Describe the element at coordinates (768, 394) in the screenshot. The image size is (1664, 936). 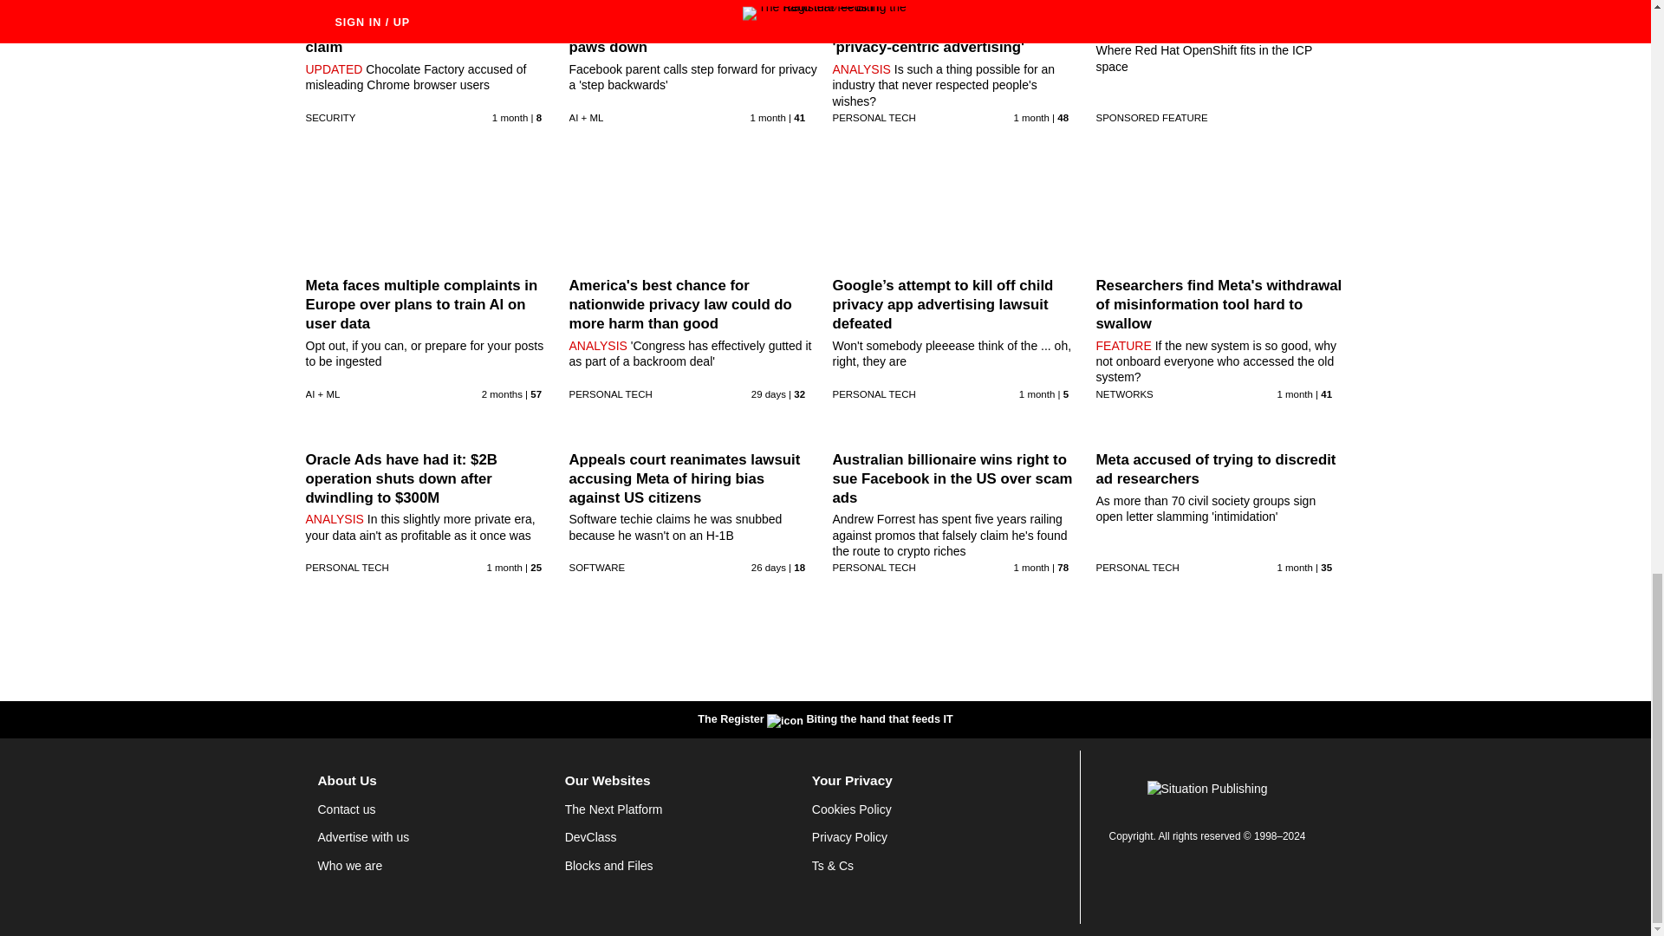
I see `25 Jun 2024 0:2` at that location.